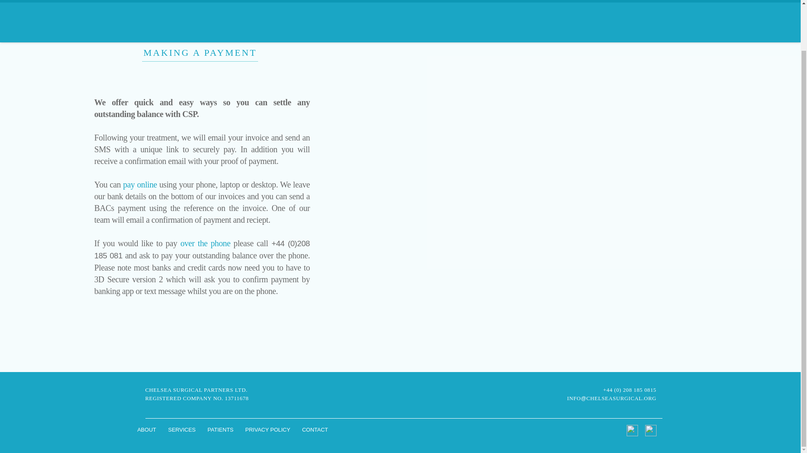 The image size is (807, 453). I want to click on PRIVACY POLICY, so click(268, 430).